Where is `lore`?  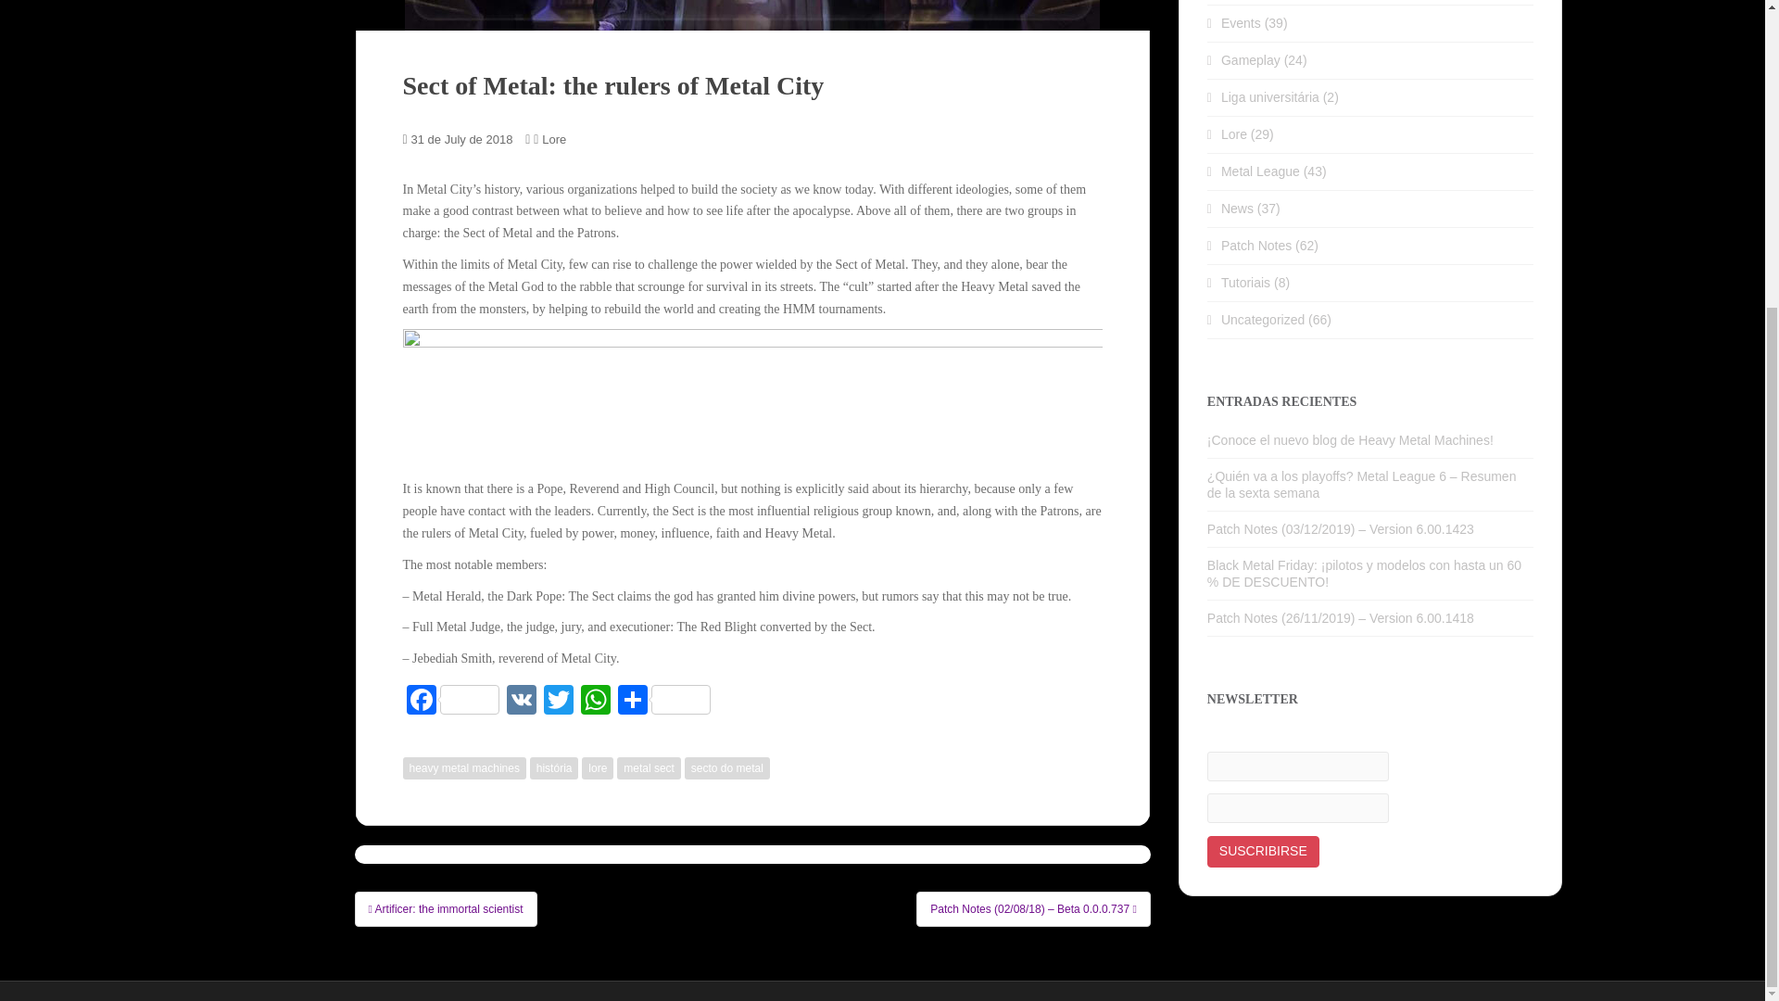
lore is located at coordinates (597, 767).